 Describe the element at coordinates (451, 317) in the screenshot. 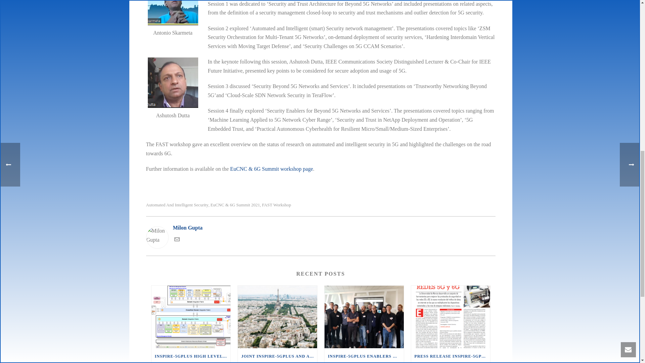

I see `Press release INSPIRE-5Gplus` at that location.